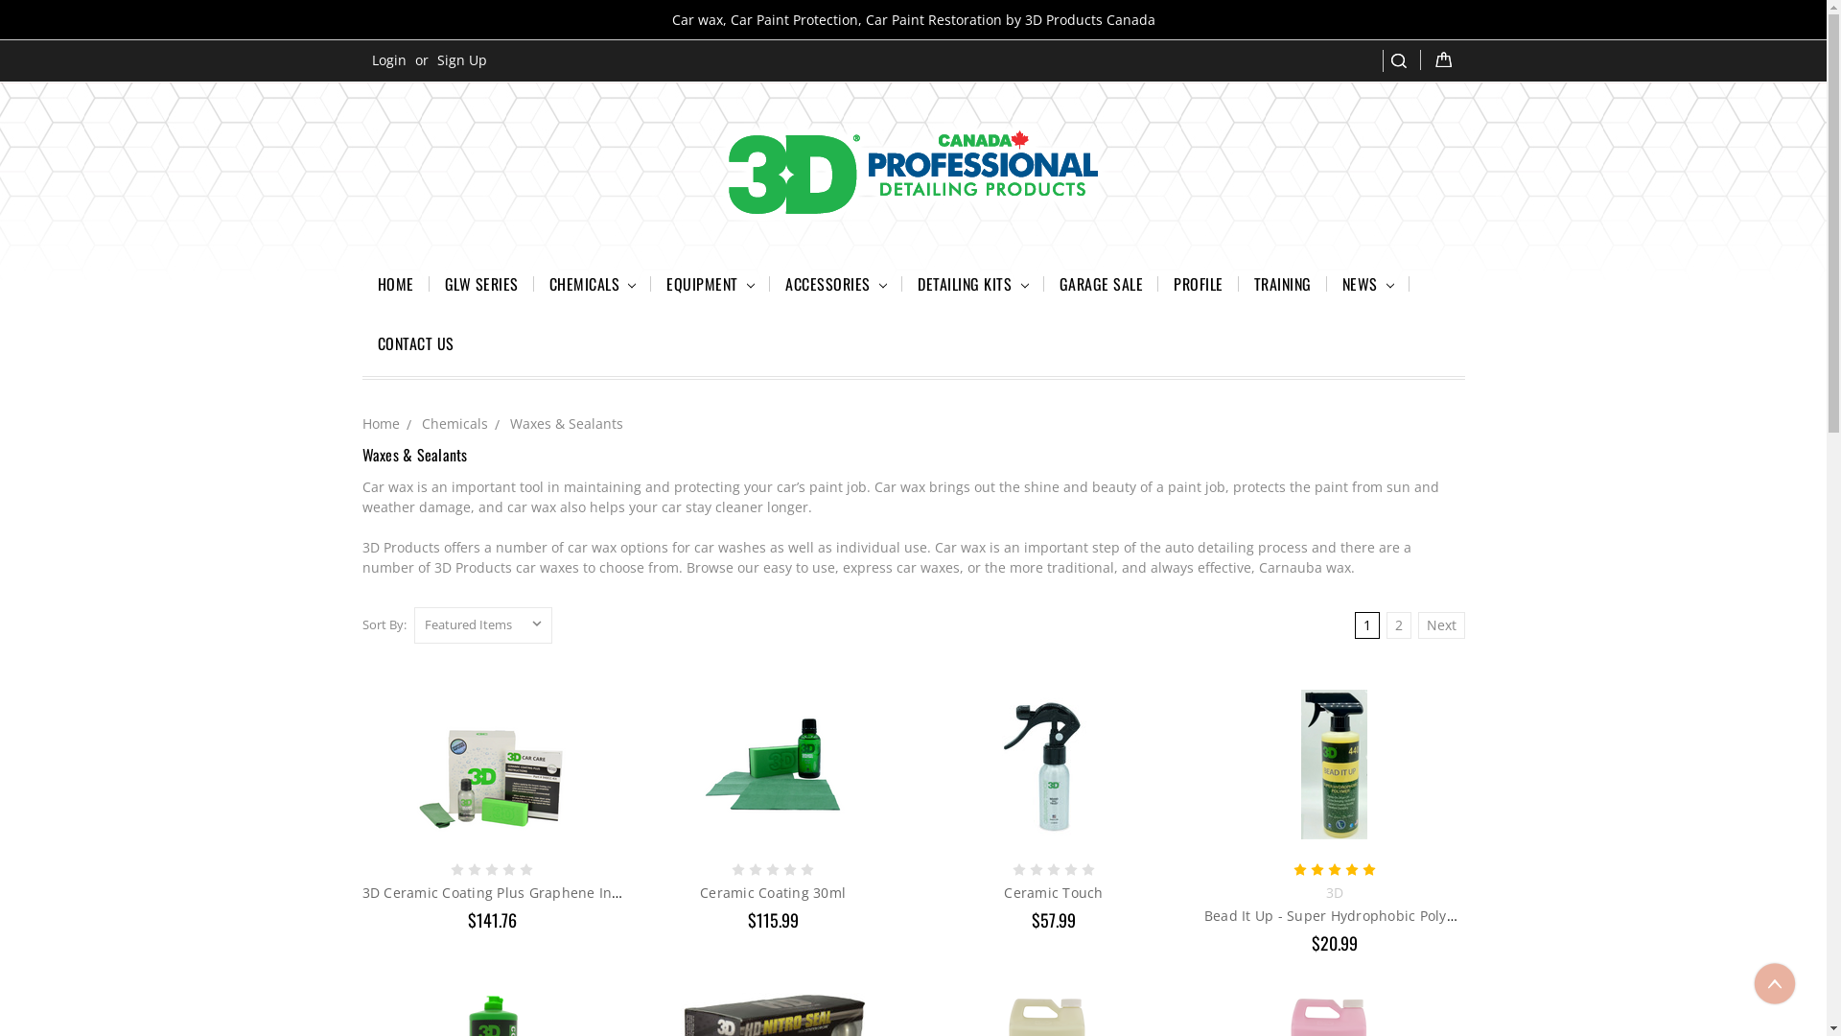 The width and height of the screenshot is (1841, 1036). I want to click on 2, so click(1399, 625).